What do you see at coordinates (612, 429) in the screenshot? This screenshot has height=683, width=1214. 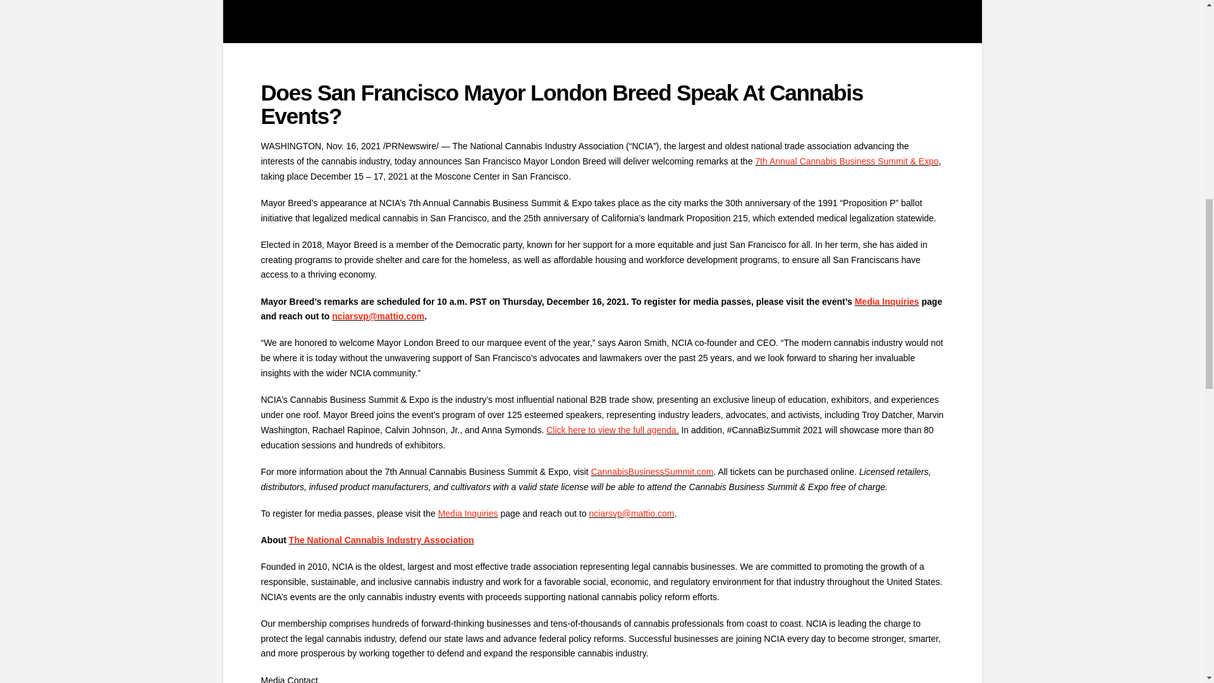 I see `Click here to view the full agenda.` at bounding box center [612, 429].